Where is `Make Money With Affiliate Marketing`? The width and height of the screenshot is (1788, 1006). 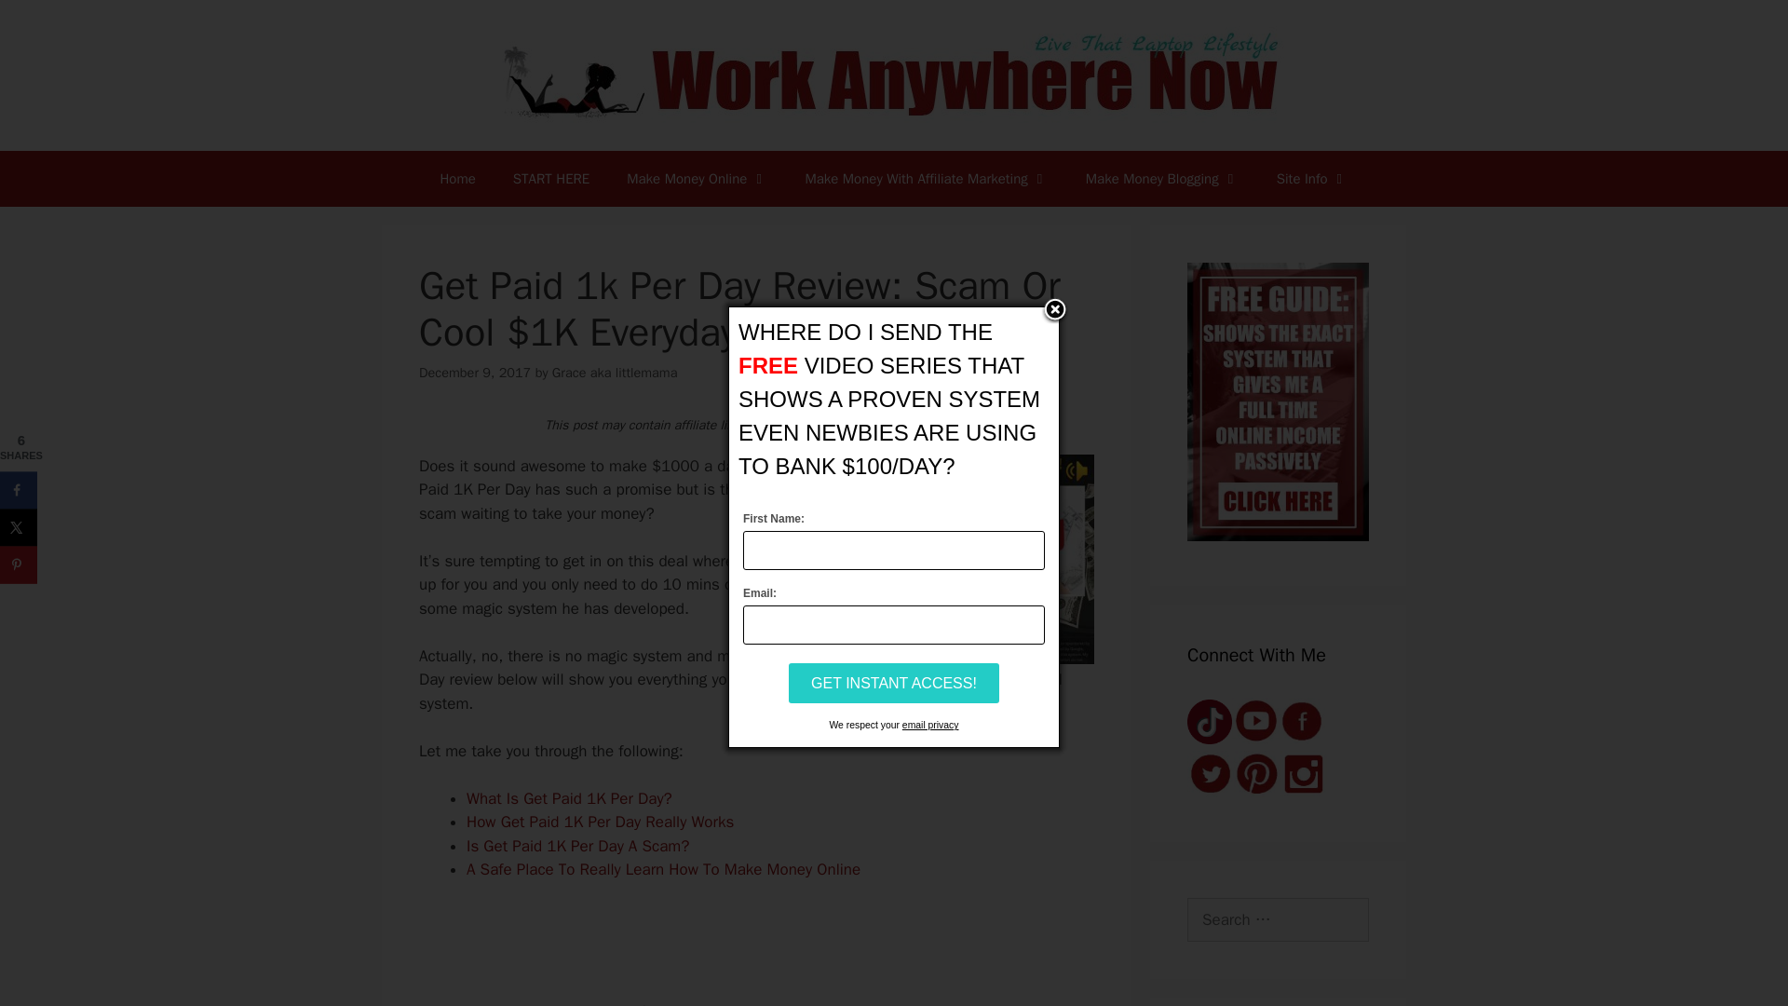
Make Money With Affiliate Marketing is located at coordinates (926, 179).